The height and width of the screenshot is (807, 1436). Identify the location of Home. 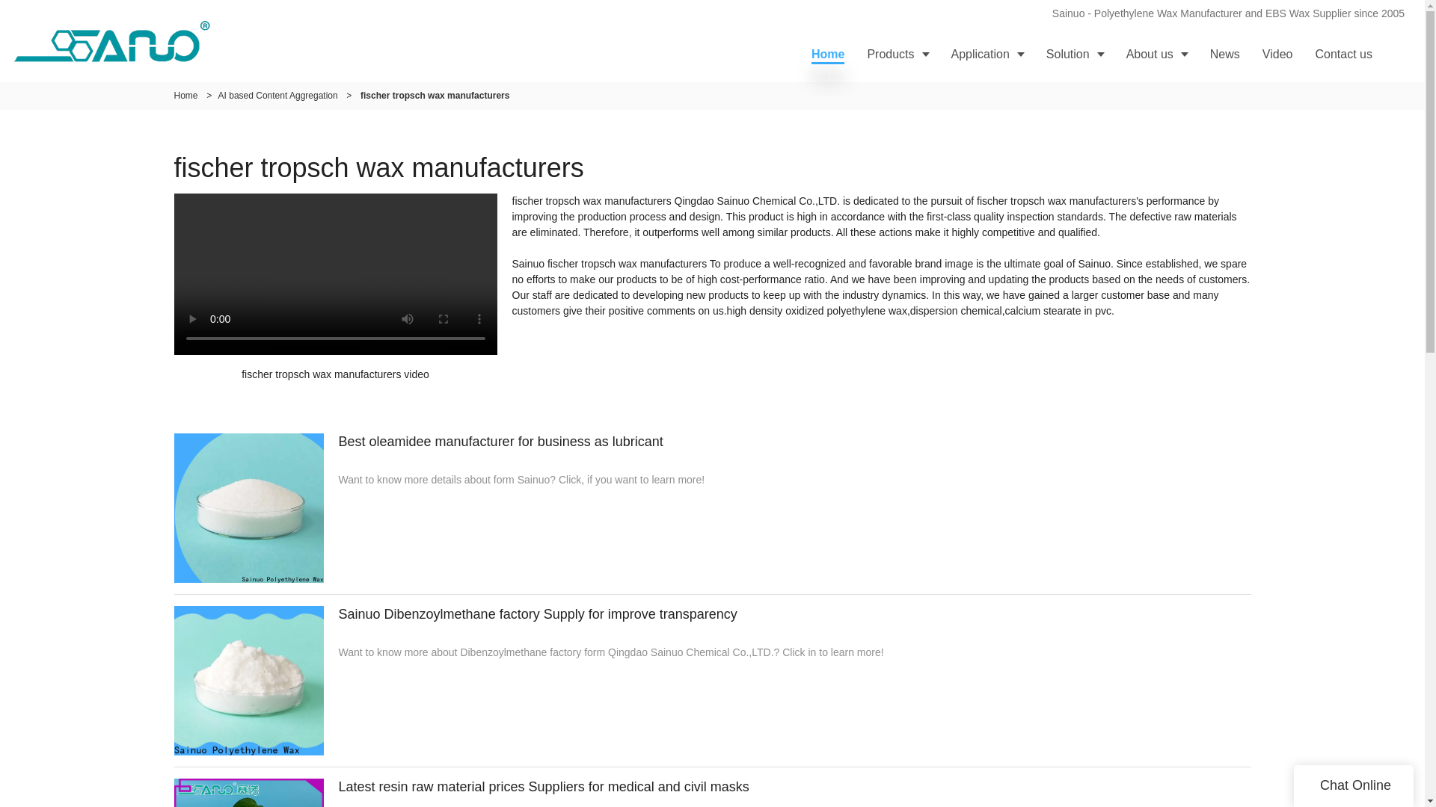
(827, 54).